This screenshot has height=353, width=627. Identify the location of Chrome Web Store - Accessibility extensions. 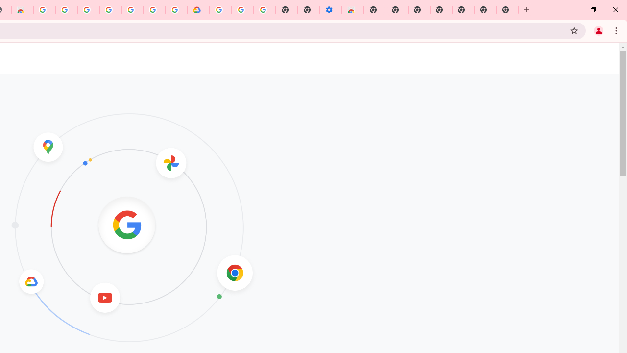
(353, 10).